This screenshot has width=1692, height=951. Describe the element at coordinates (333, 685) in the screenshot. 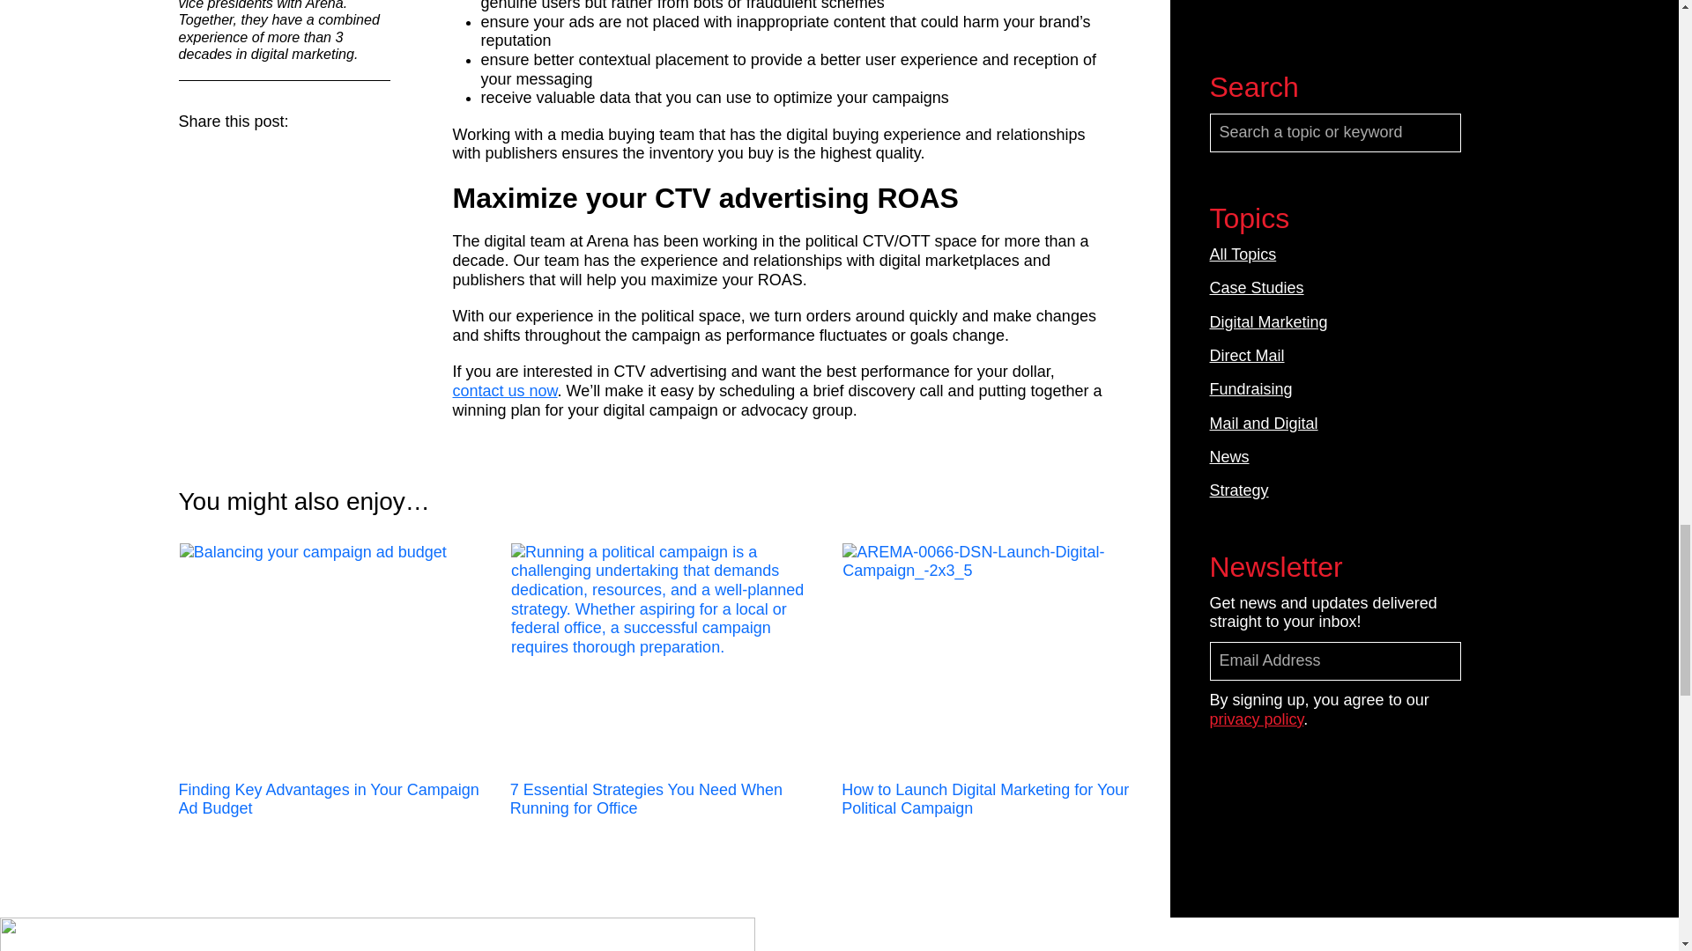

I see `Finding Key Advantages in Your Campaign Ad Budget` at that location.